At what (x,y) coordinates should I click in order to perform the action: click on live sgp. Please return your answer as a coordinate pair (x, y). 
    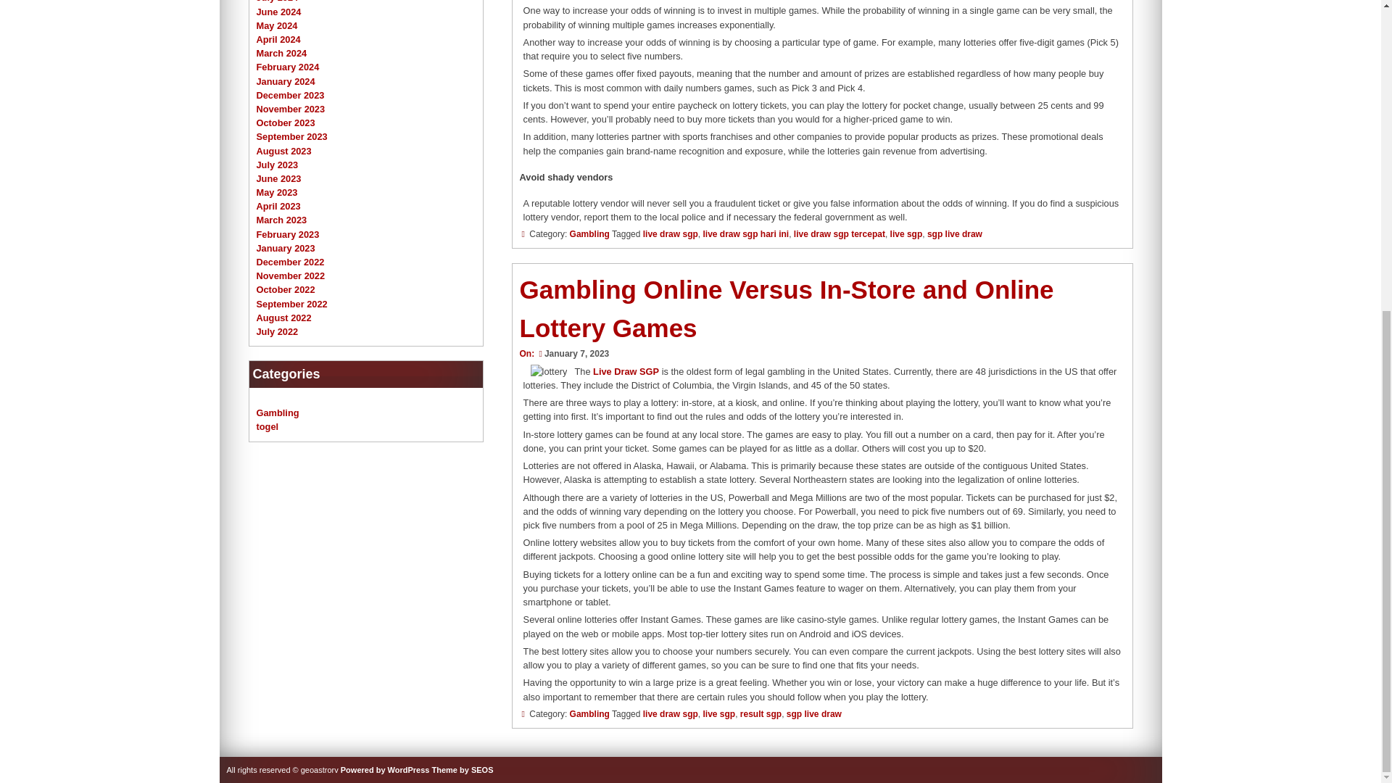
    Looking at the image, I should click on (718, 714).